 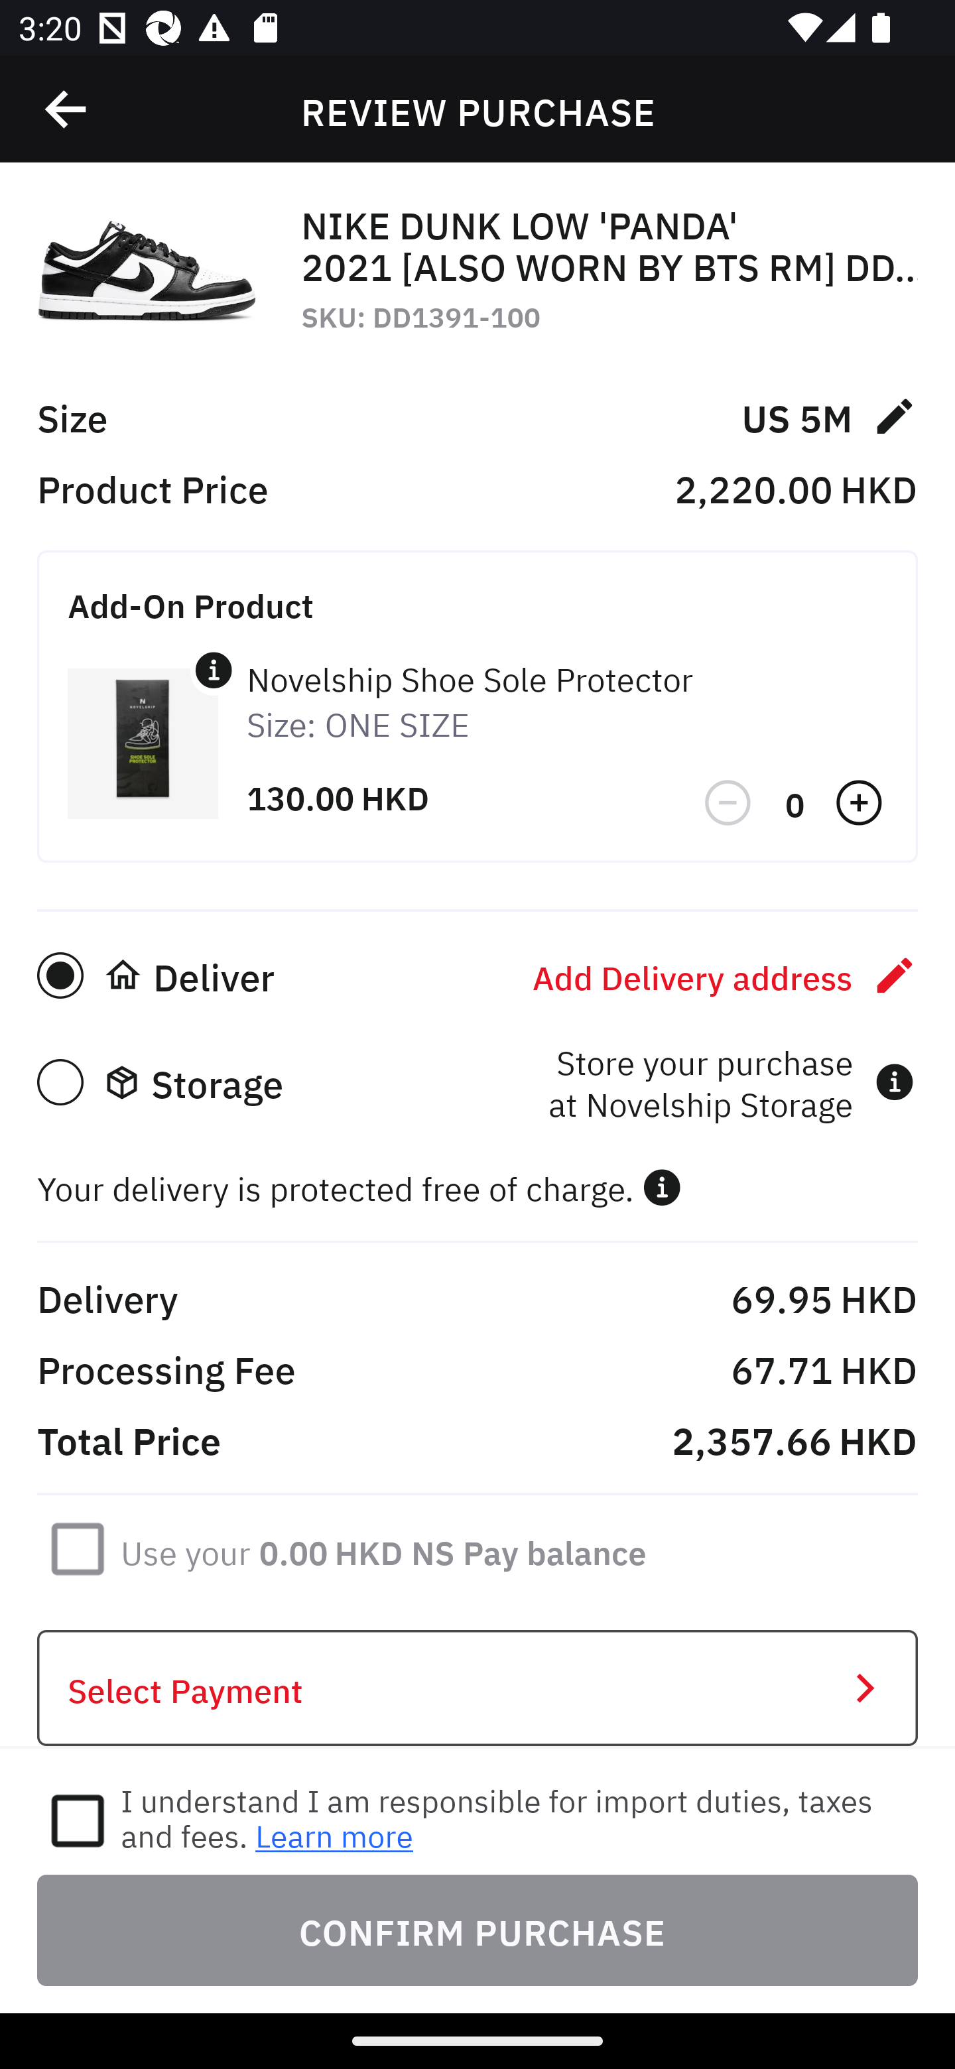 What do you see at coordinates (731, 1082) in the screenshot?
I see `Store your purchase
at Novelship Storage ` at bounding box center [731, 1082].